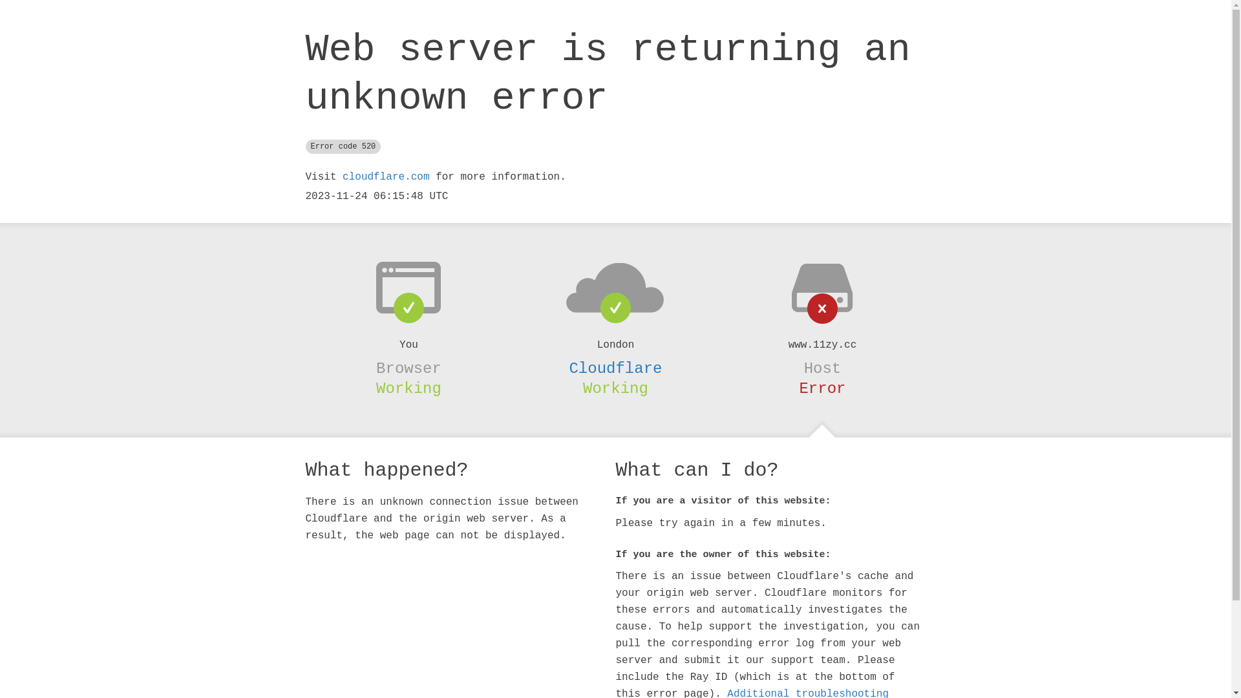 This screenshot has height=698, width=1241. Describe the element at coordinates (386, 177) in the screenshot. I see `cloudflare.com` at that location.